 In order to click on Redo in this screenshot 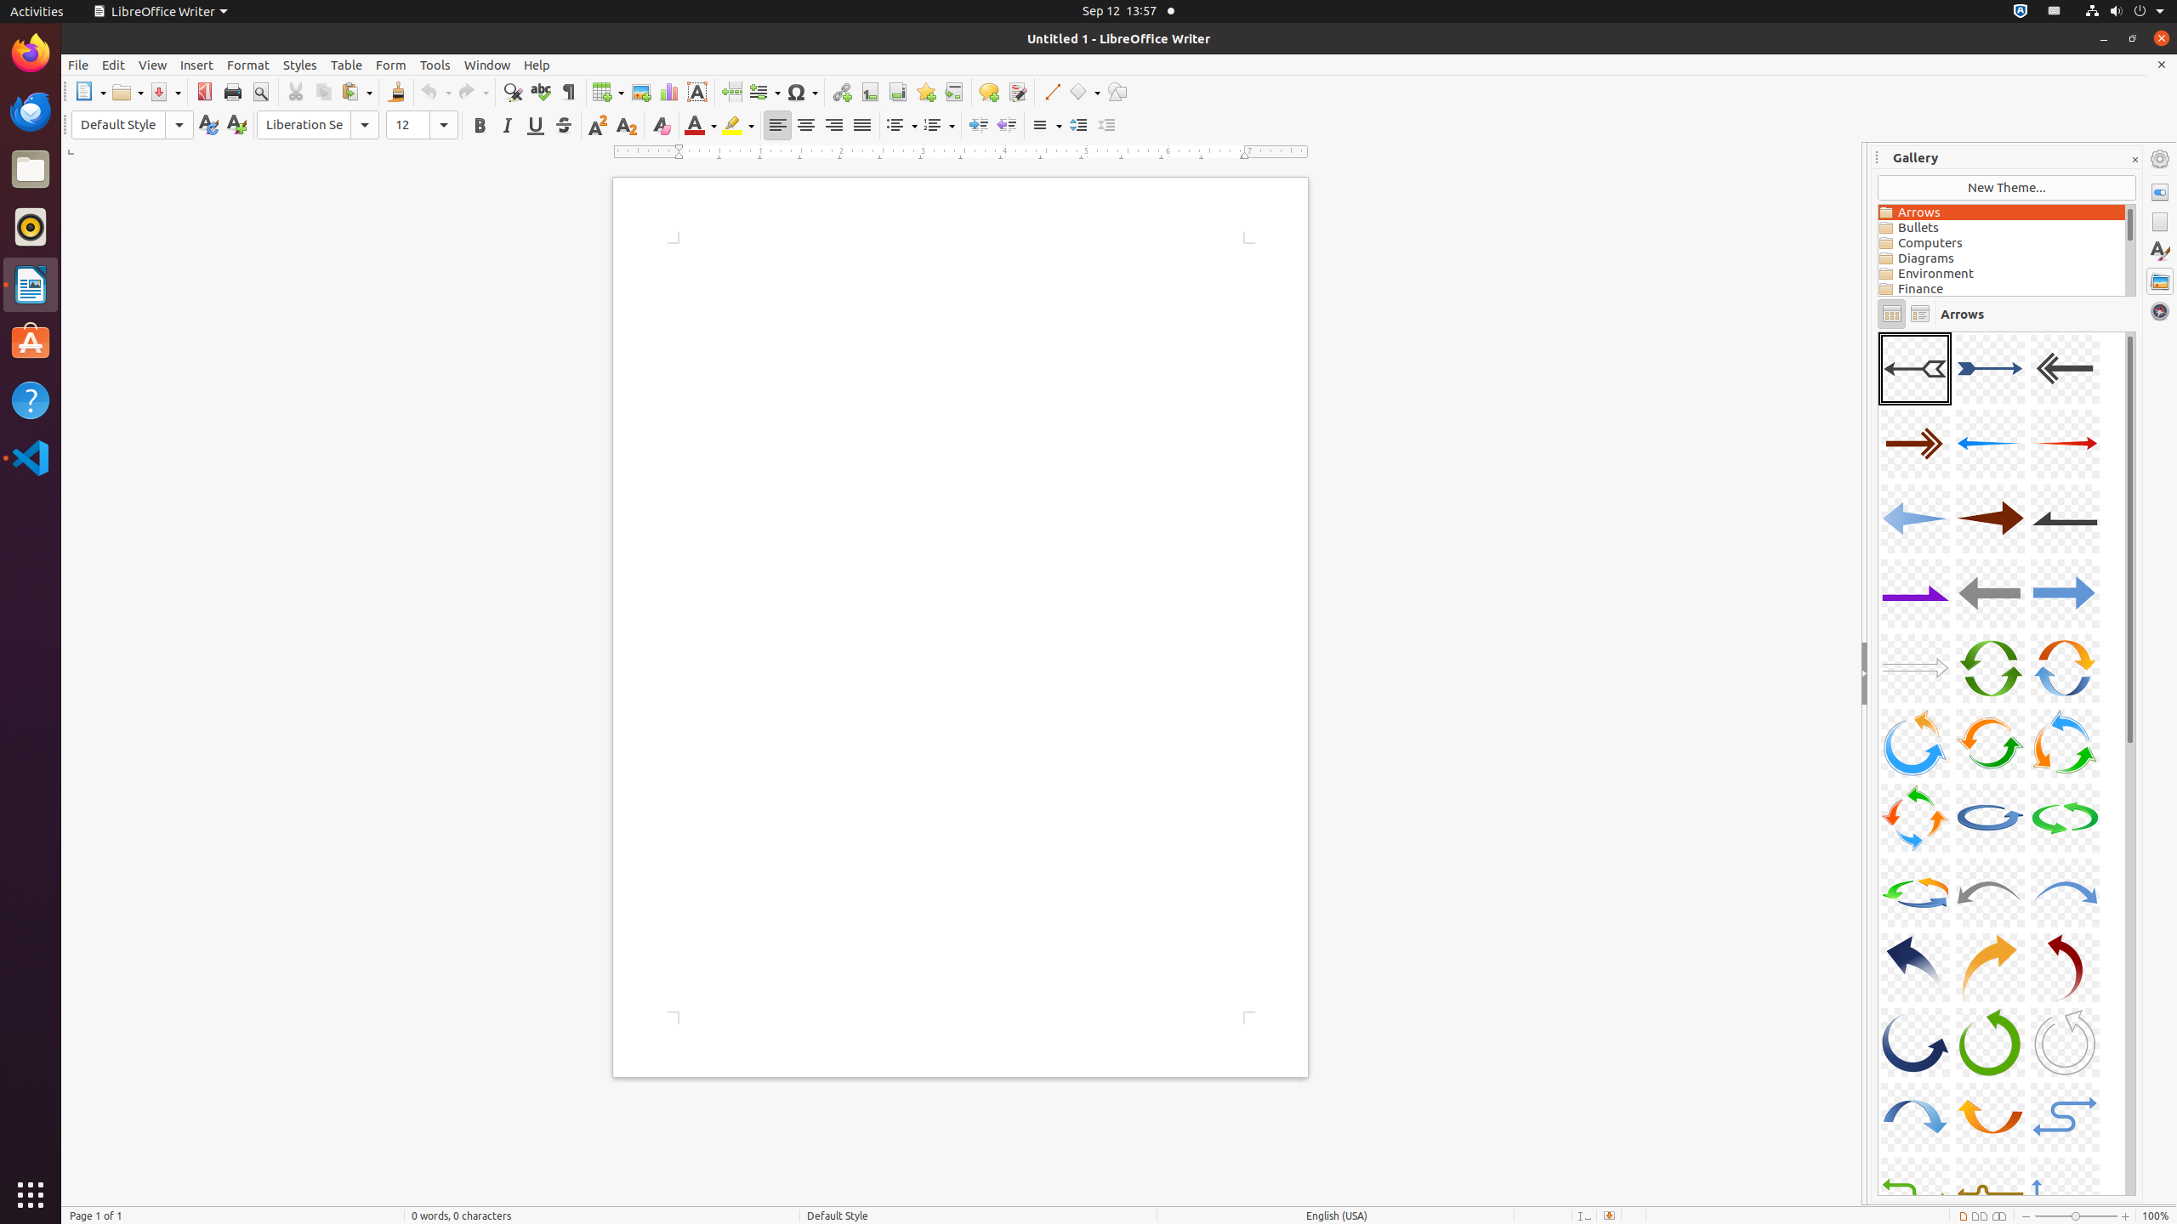, I will do `click(473, 92)`.